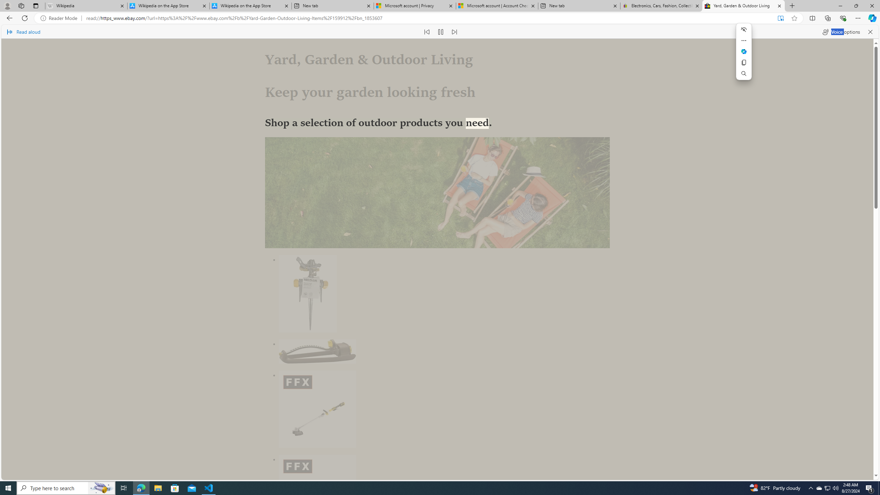 The height and width of the screenshot is (495, 880). What do you see at coordinates (544, 419) in the screenshot?
I see `eBay Coupons` at bounding box center [544, 419].